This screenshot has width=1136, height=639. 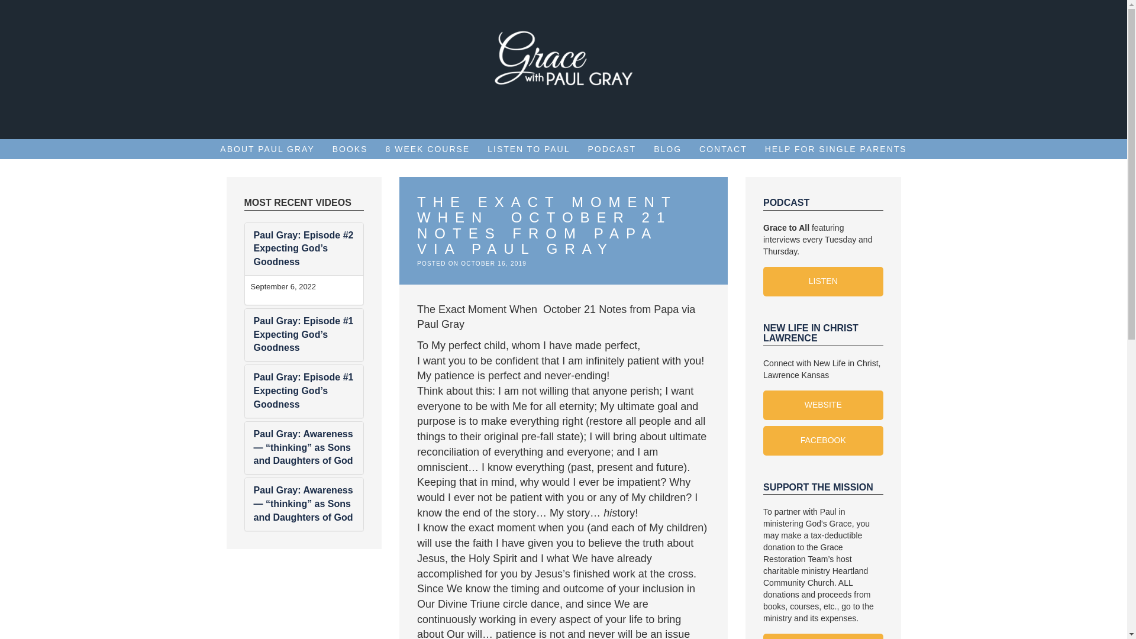 What do you see at coordinates (428, 149) in the screenshot?
I see `8 WEEK COURSE` at bounding box center [428, 149].